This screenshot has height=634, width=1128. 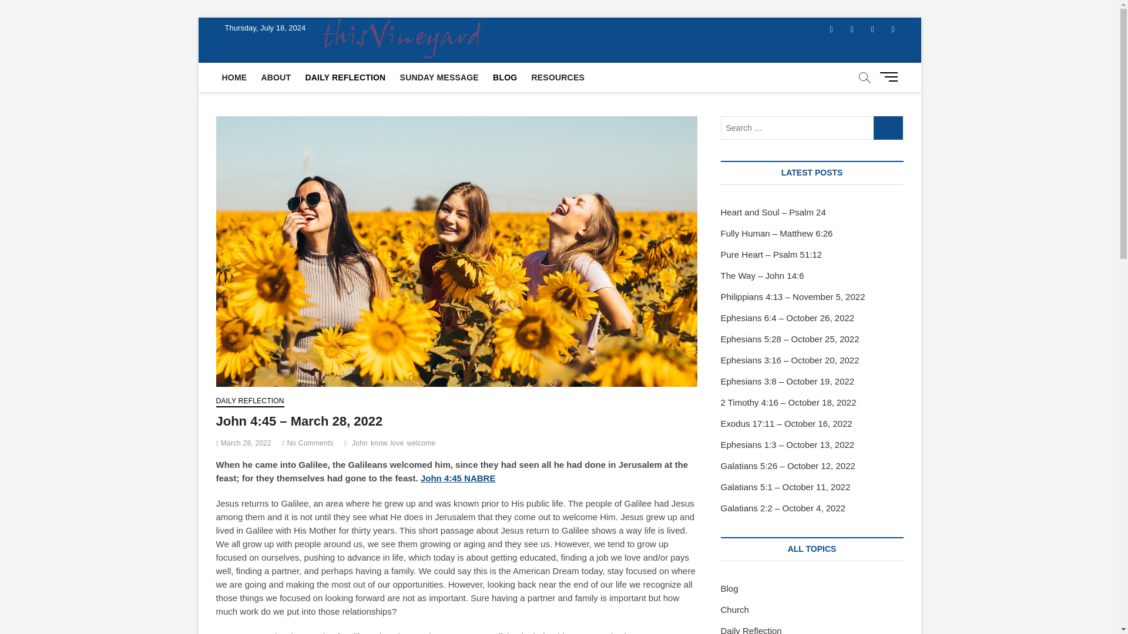 What do you see at coordinates (398, 444) in the screenshot?
I see `love` at bounding box center [398, 444].